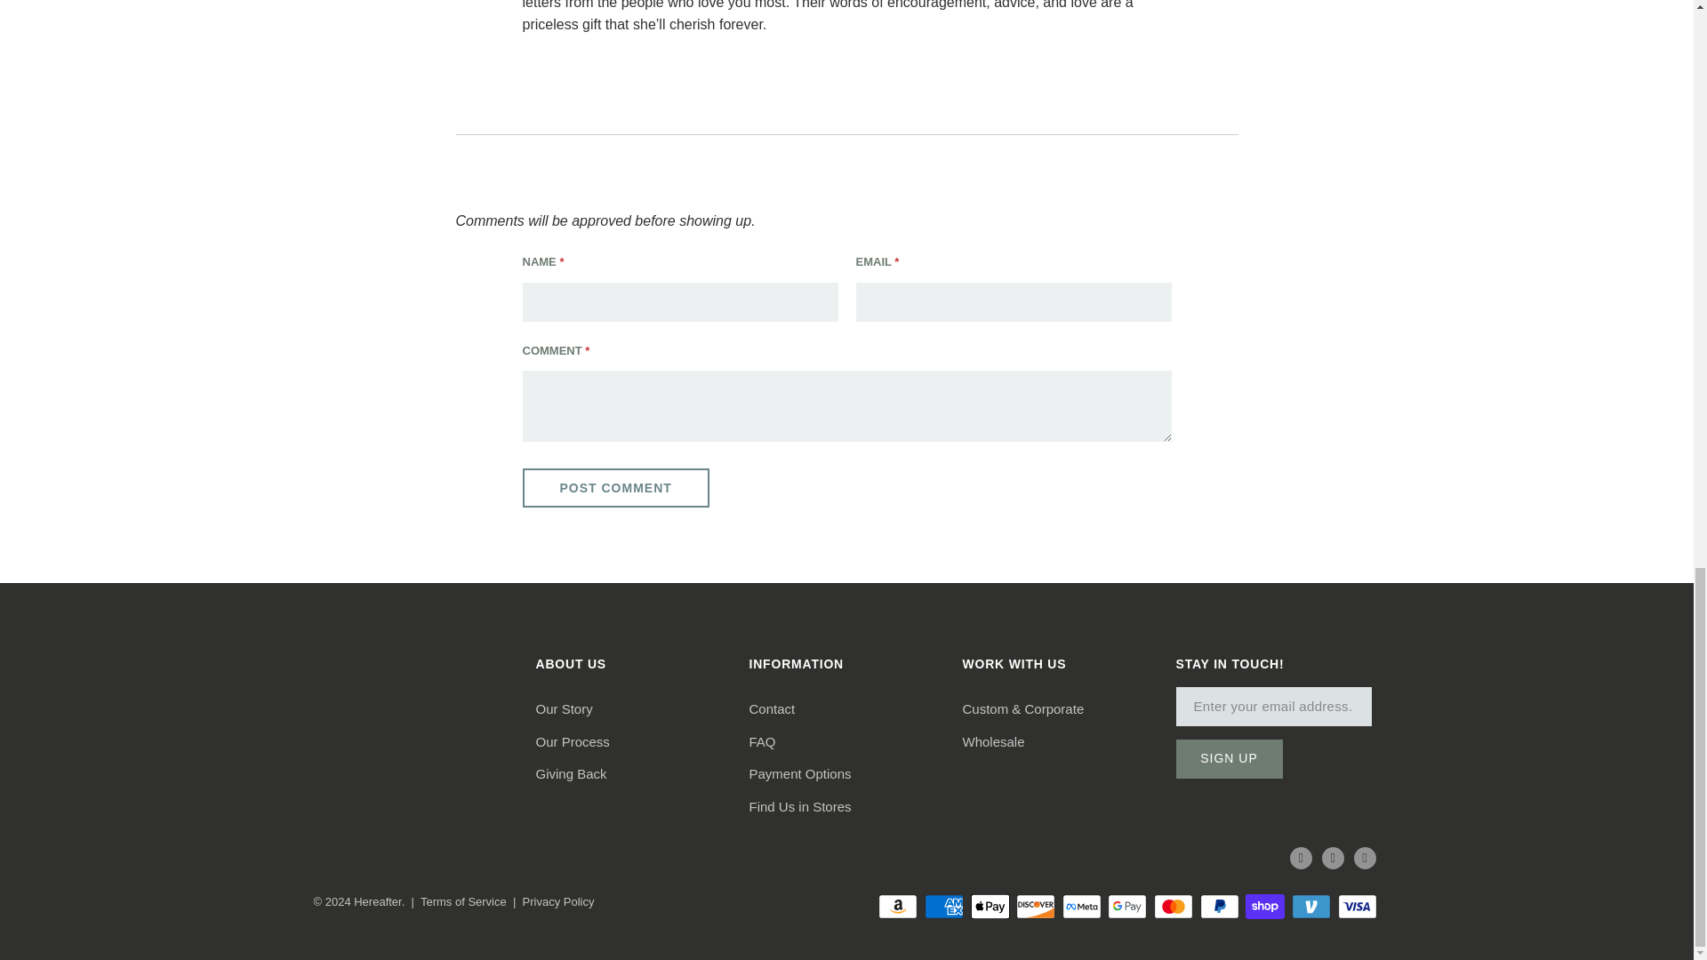  I want to click on Mastercard, so click(1174, 907).